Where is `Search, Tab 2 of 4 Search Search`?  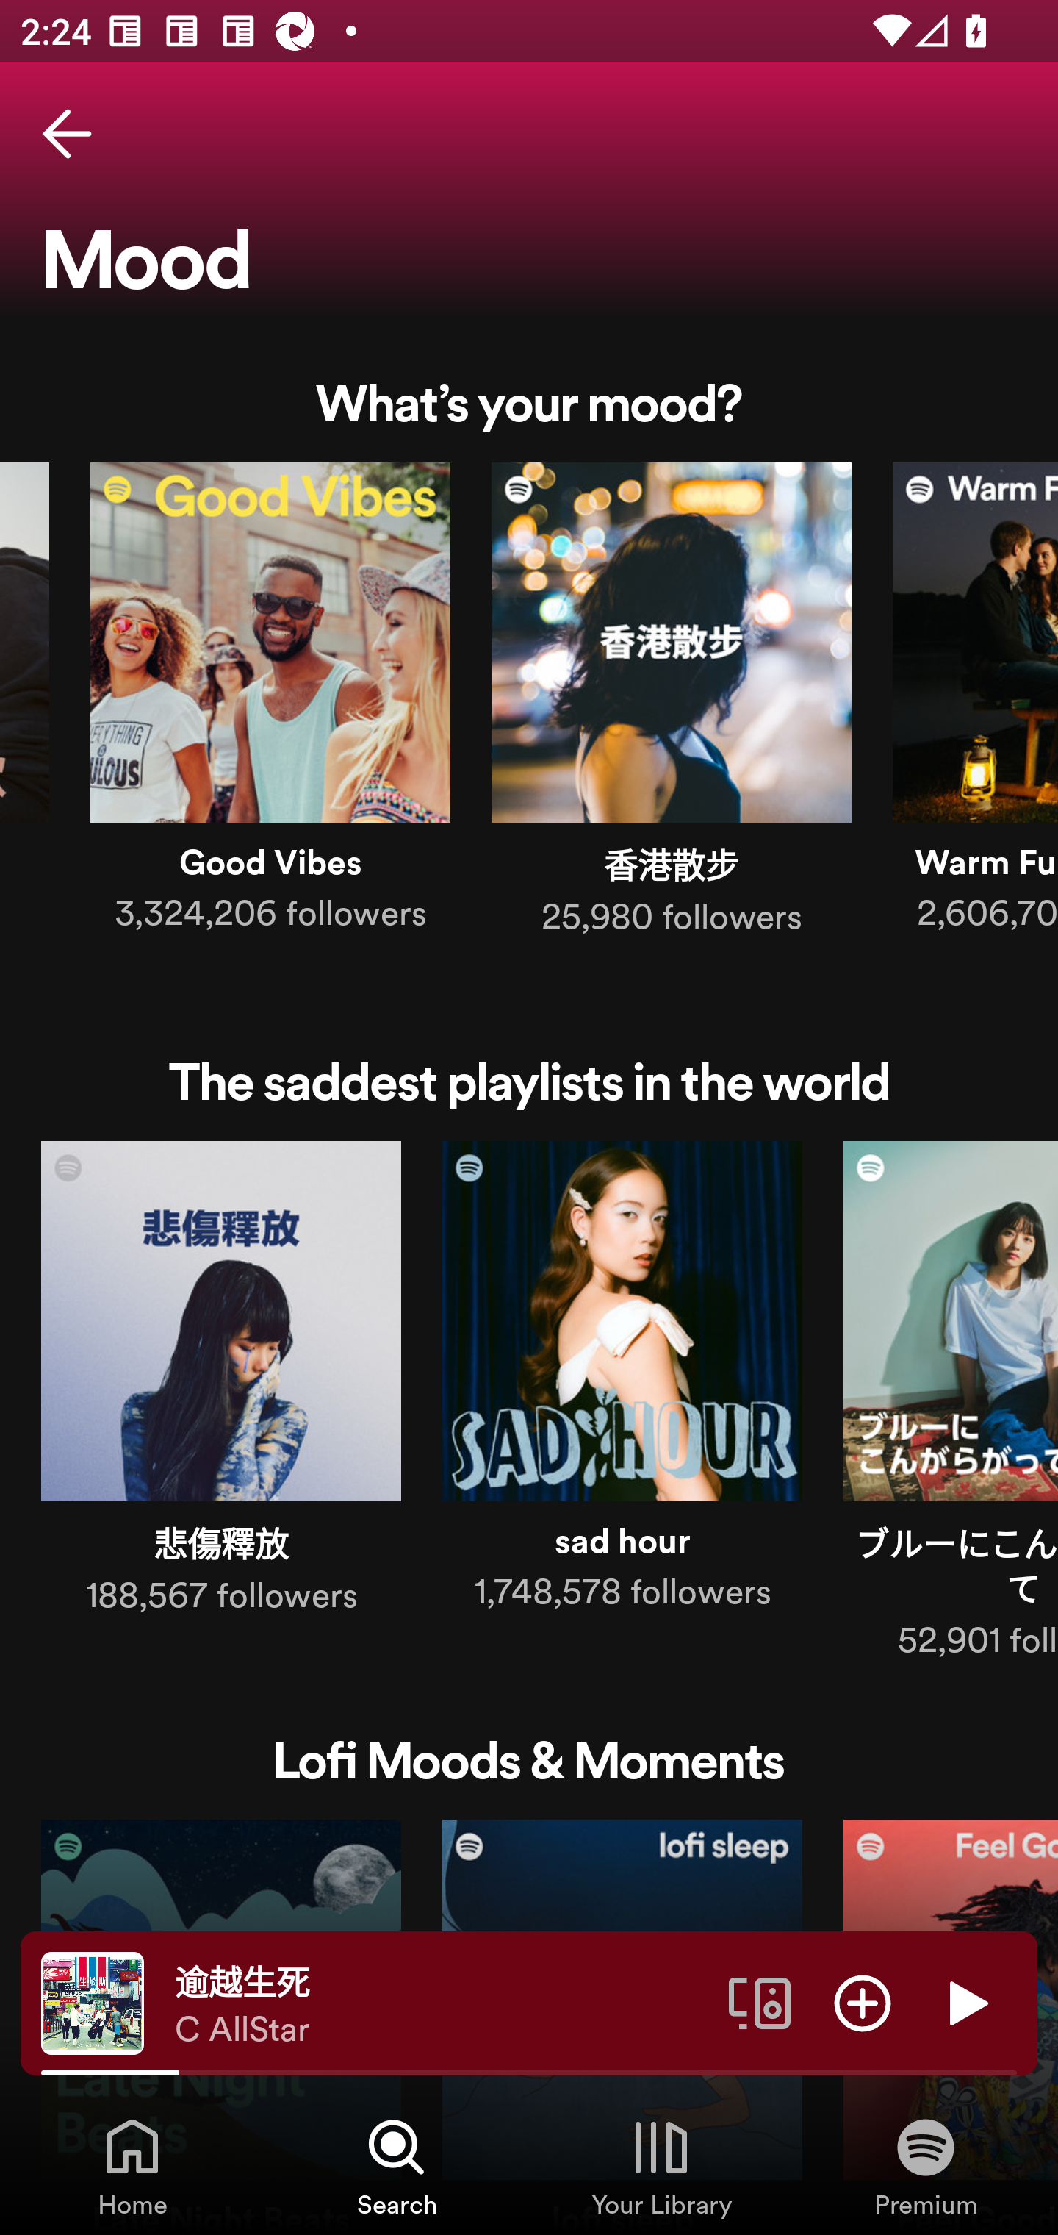
Search, Tab 2 of 4 Search Search is located at coordinates (397, 2166).